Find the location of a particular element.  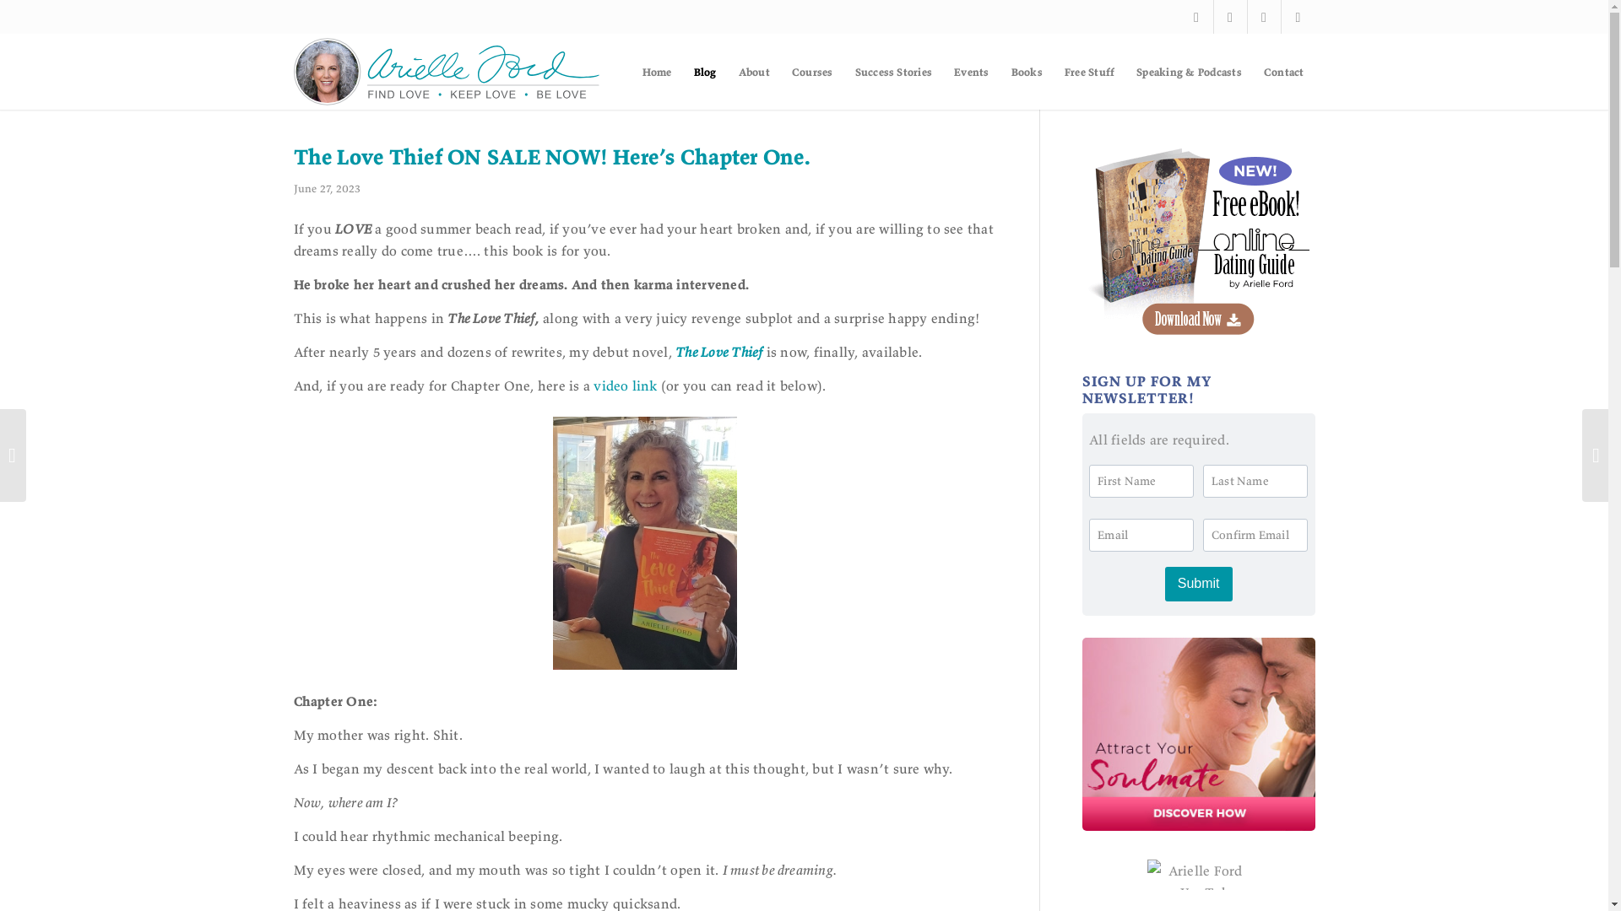

Youtube is located at coordinates (1298, 17).